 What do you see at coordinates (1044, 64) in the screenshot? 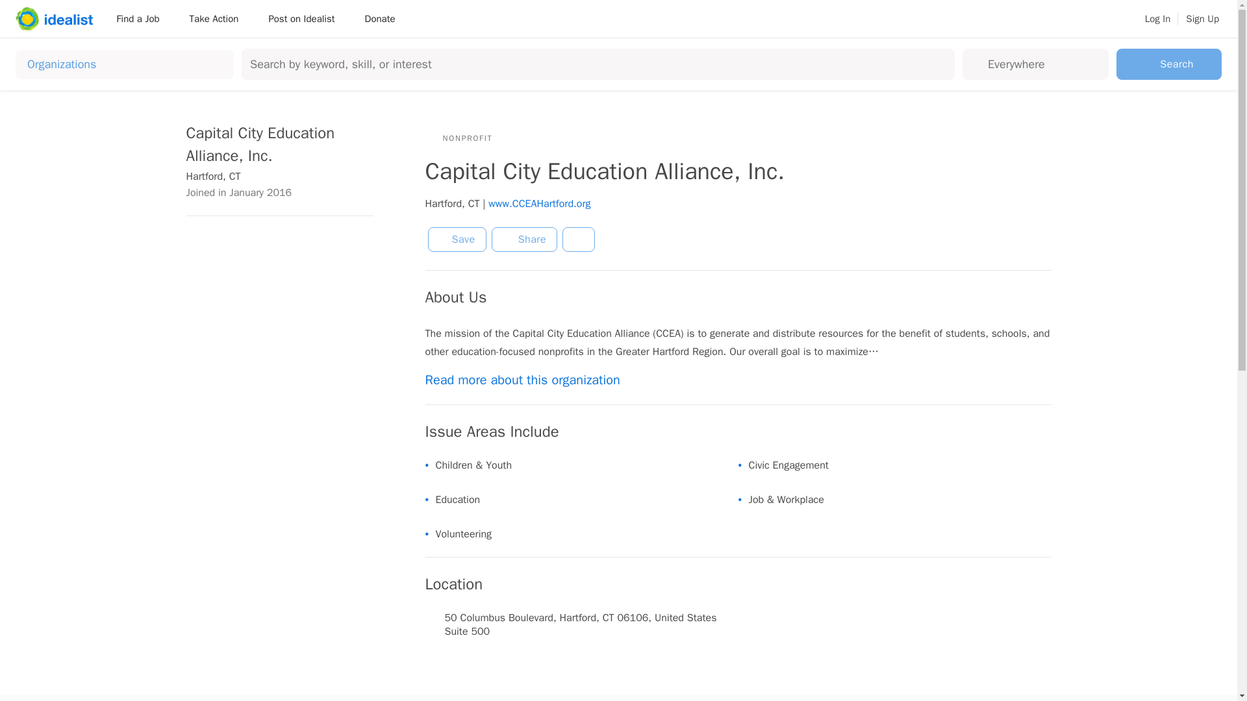
I see `Location` at bounding box center [1044, 64].